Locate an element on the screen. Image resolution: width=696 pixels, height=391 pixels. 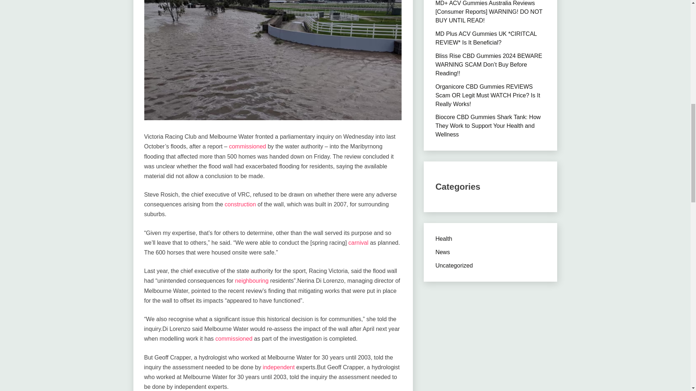
neighbouring is located at coordinates (252, 281).